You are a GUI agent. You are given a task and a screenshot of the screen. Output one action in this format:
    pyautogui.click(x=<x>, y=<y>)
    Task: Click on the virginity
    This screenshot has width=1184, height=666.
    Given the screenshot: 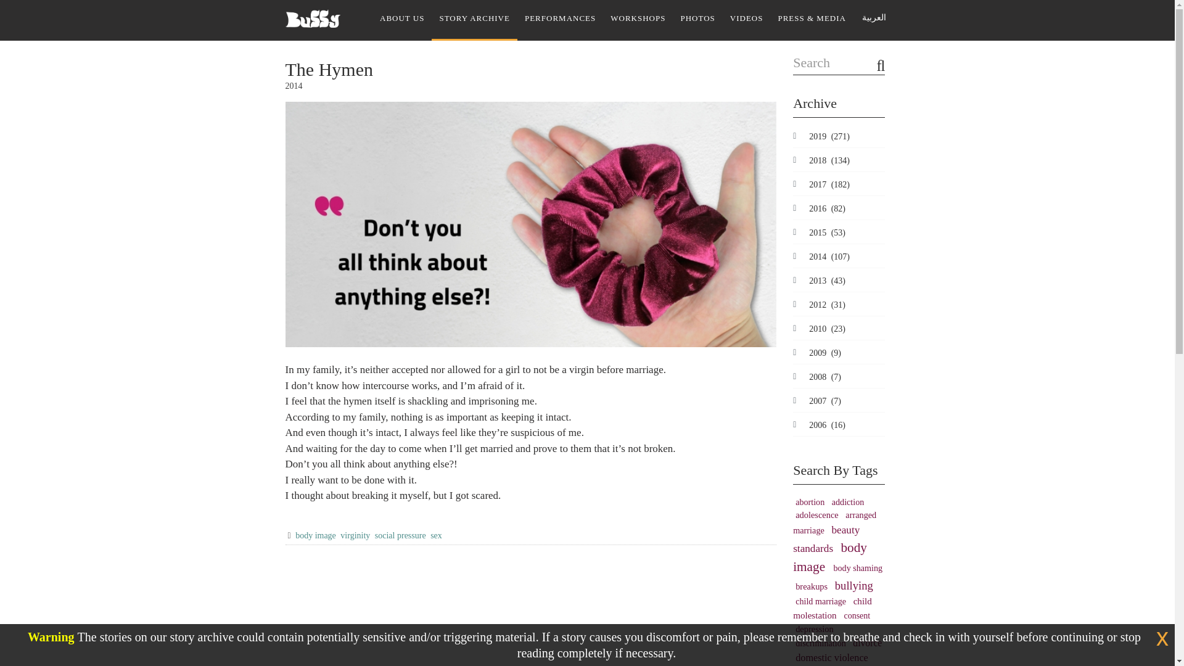 What is the action you would take?
    pyautogui.click(x=355, y=535)
    